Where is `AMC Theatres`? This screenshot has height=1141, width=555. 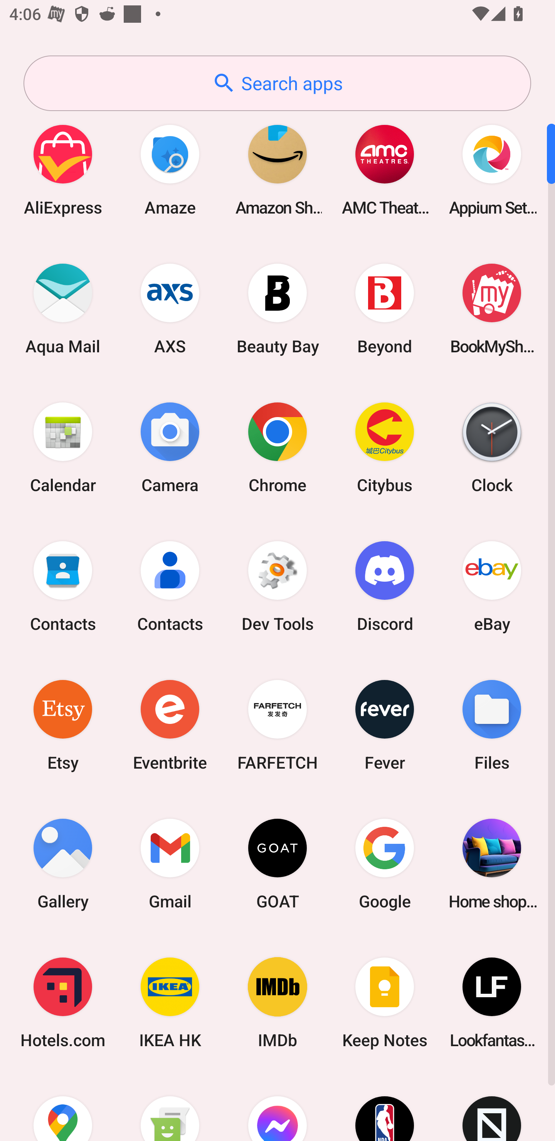 AMC Theatres is located at coordinates (385, 170).